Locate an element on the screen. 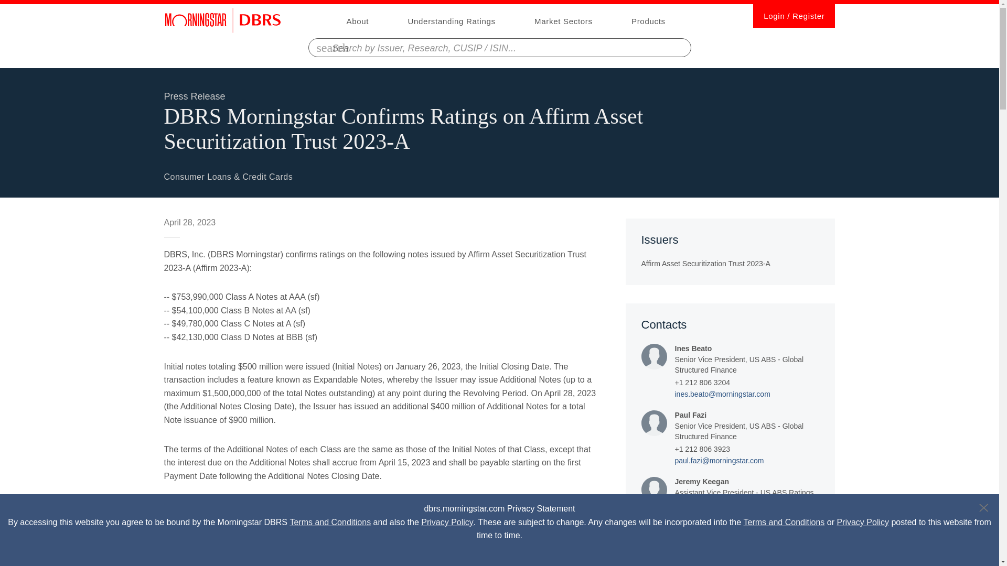 This screenshot has width=1007, height=566. Market Sectors is located at coordinates (563, 21).